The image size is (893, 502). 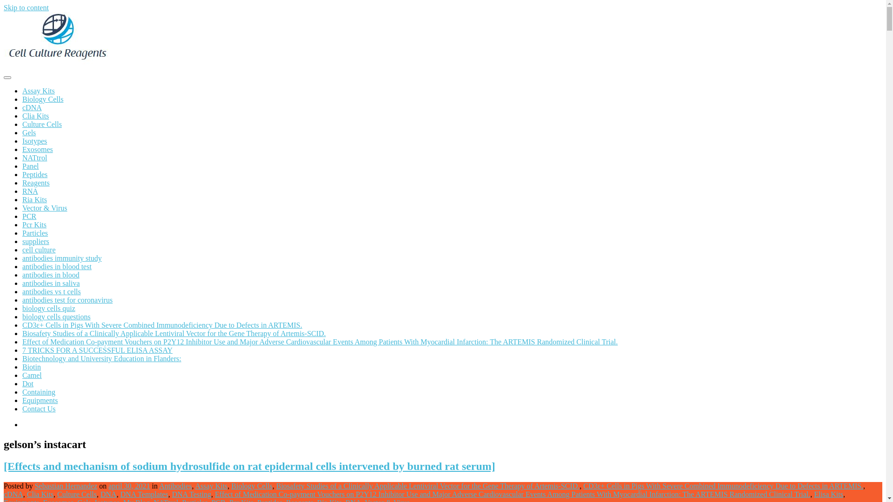 What do you see at coordinates (35, 233) in the screenshot?
I see `Particles` at bounding box center [35, 233].